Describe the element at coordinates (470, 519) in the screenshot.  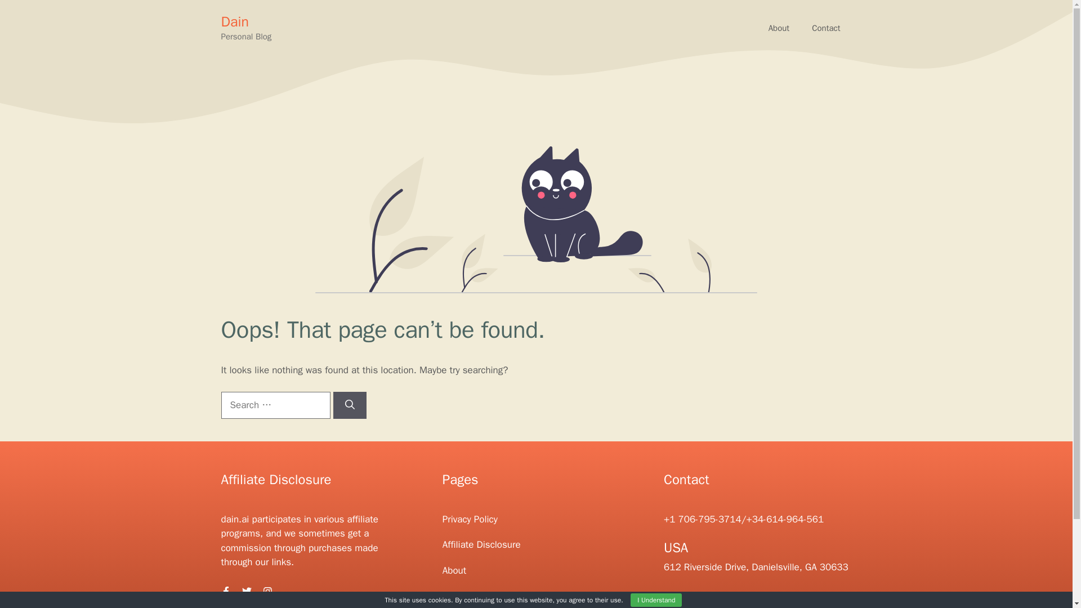
I see `Privacy Policy` at that location.